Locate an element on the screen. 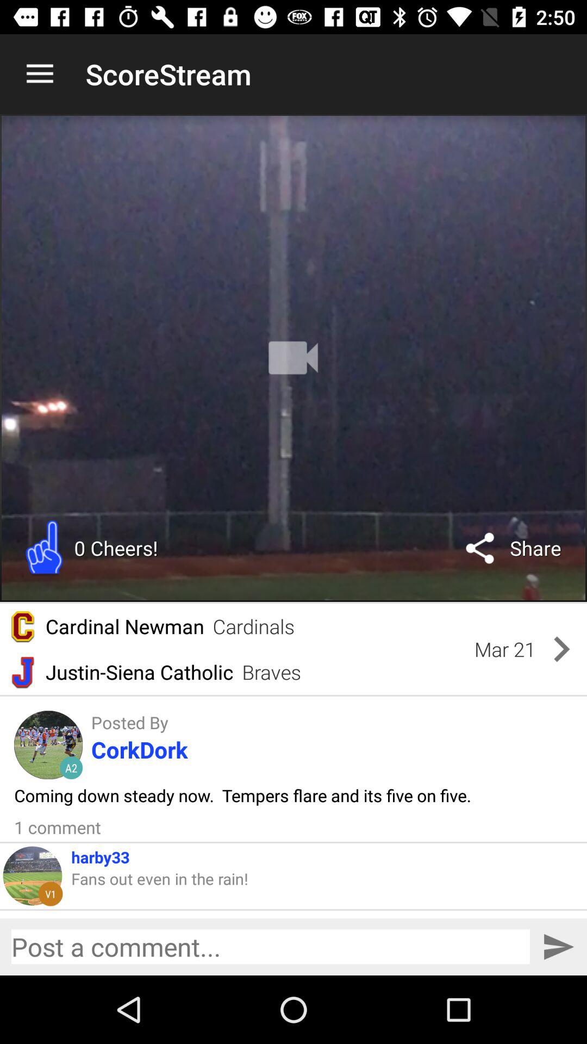 This screenshot has height=1044, width=587. turn on icon to the left of the mar 21 icon is located at coordinates (253, 626).